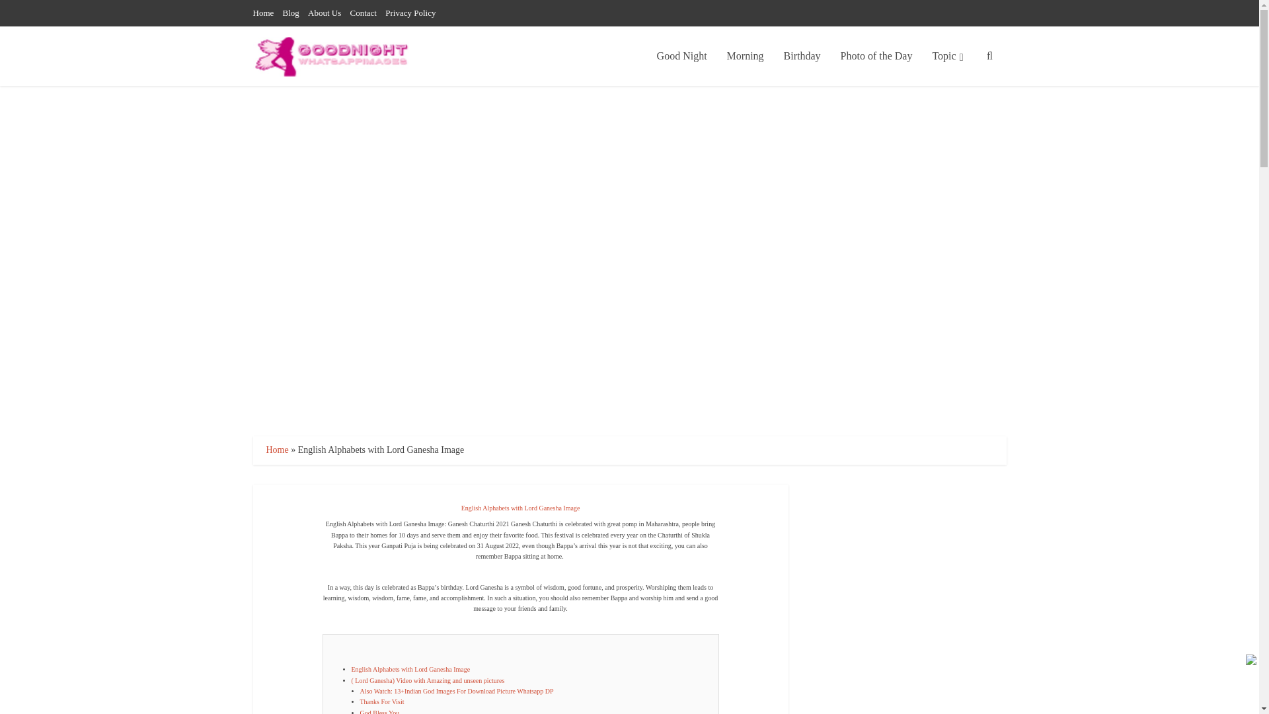  What do you see at coordinates (325, 13) in the screenshot?
I see `About Us` at bounding box center [325, 13].